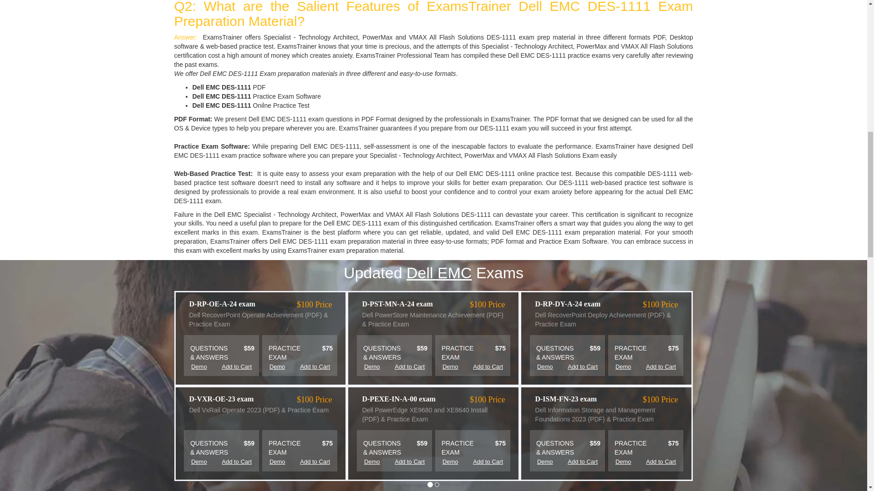  Describe the element at coordinates (277, 367) in the screenshot. I see `Demo` at that location.